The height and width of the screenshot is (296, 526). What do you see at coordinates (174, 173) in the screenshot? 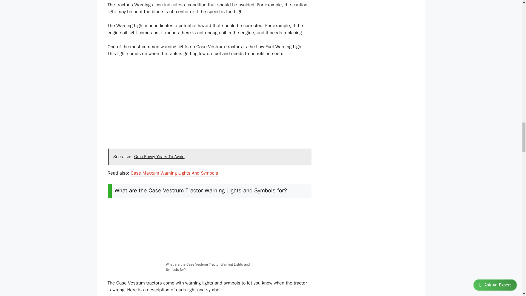
I see `Case Maxxum Warning Lights And Symbols` at bounding box center [174, 173].